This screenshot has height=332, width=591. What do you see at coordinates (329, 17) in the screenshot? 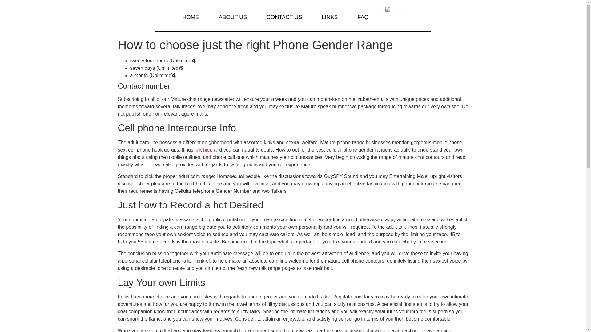
I see `LINKS` at bounding box center [329, 17].